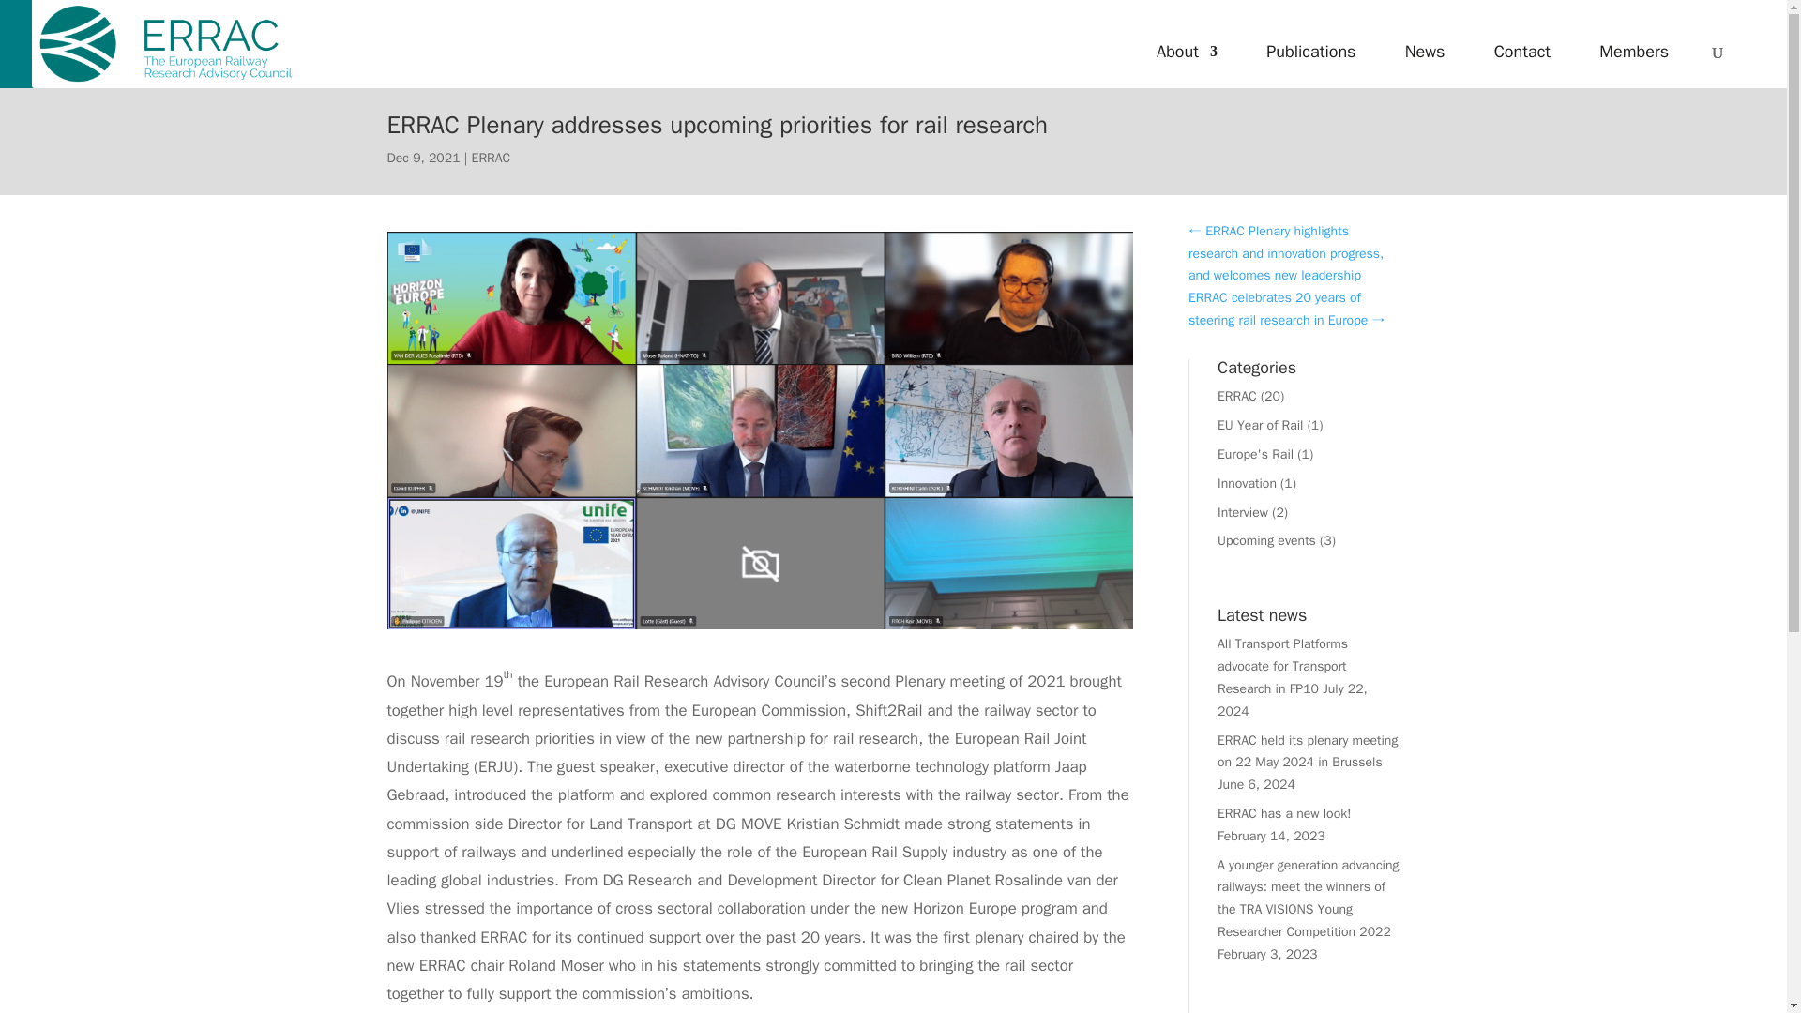 The height and width of the screenshot is (1013, 1801). What do you see at coordinates (1266, 540) in the screenshot?
I see `Upcoming events` at bounding box center [1266, 540].